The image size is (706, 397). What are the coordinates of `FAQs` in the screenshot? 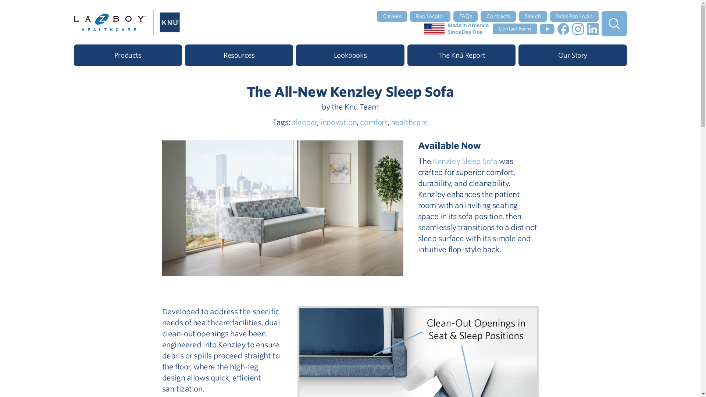 It's located at (466, 16).